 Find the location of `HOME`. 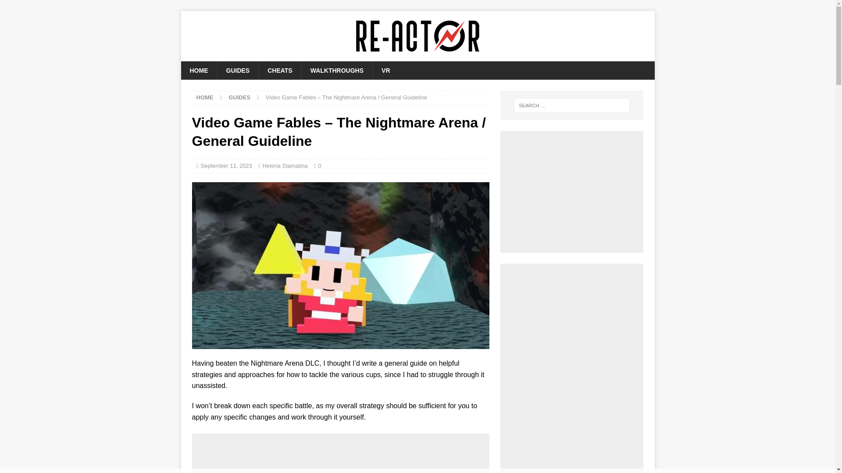

HOME is located at coordinates (205, 97).